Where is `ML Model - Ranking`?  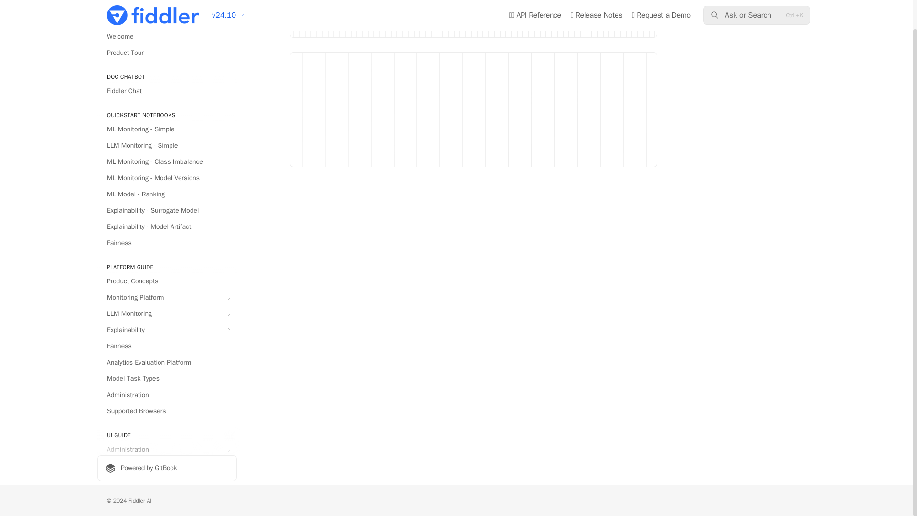
ML Model - Ranking is located at coordinates (167, 194).